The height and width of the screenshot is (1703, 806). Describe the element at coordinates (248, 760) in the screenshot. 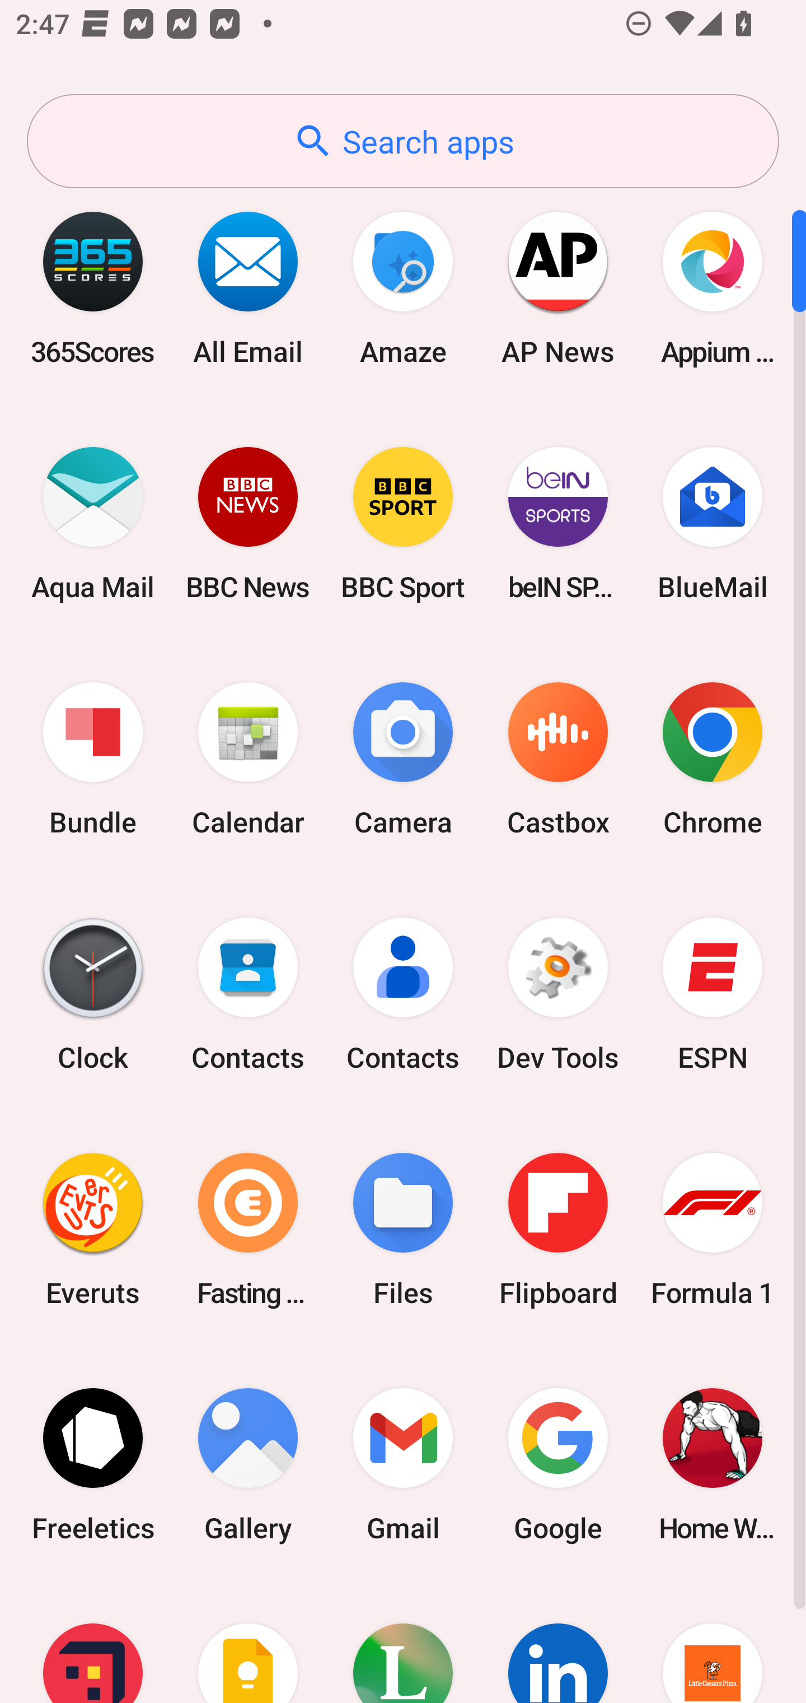

I see `Calendar` at that location.